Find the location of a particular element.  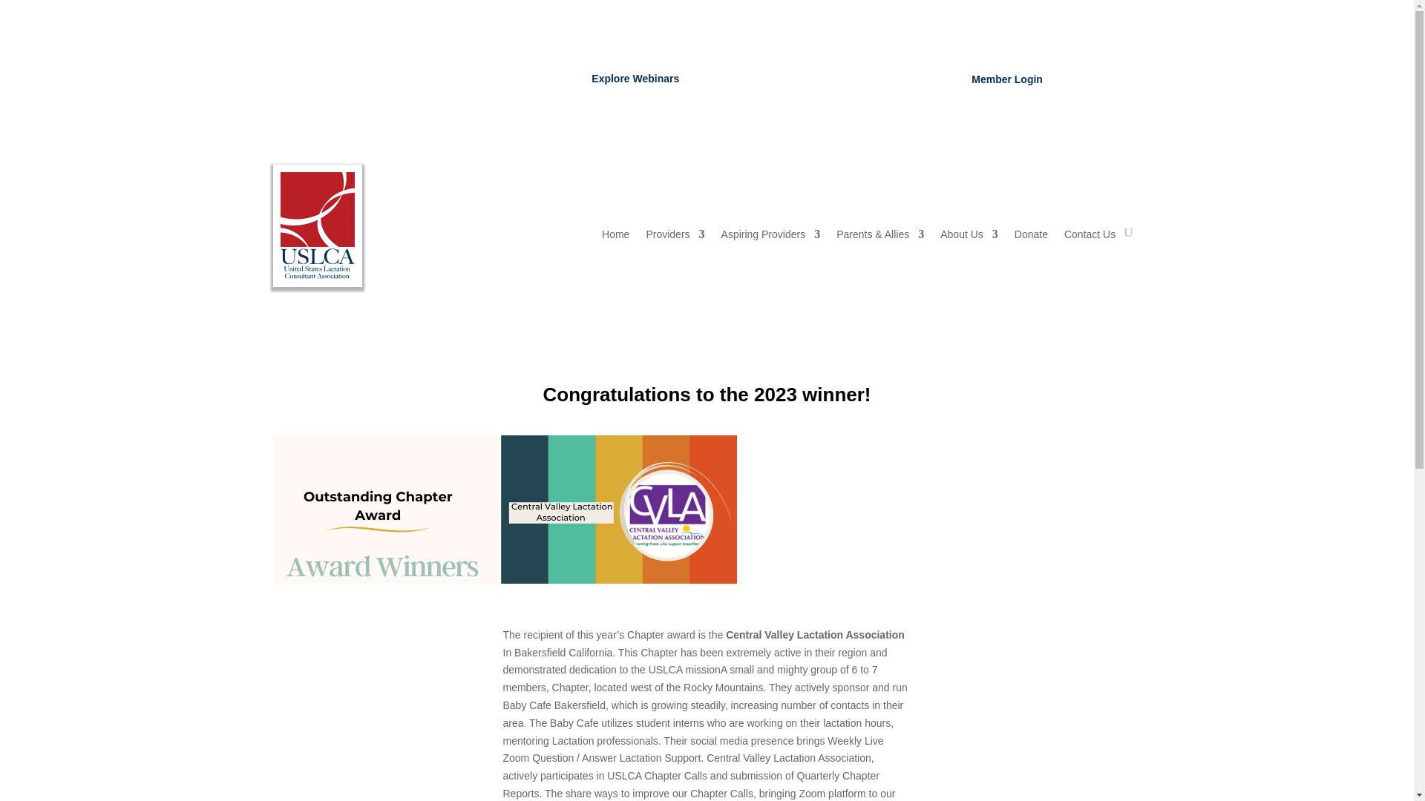

Follow on Facebook is located at coordinates (777, 76).